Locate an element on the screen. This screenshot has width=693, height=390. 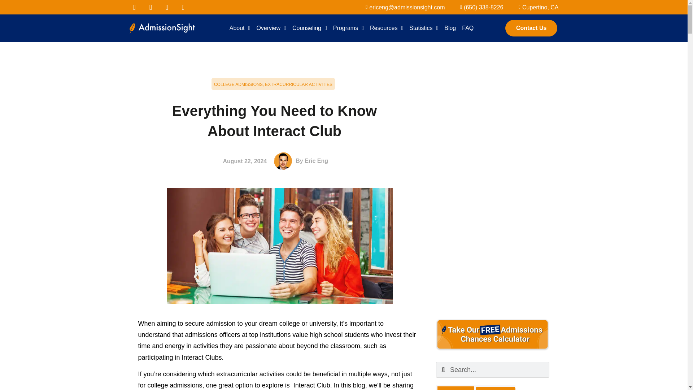
Counseling is located at coordinates (310, 28).